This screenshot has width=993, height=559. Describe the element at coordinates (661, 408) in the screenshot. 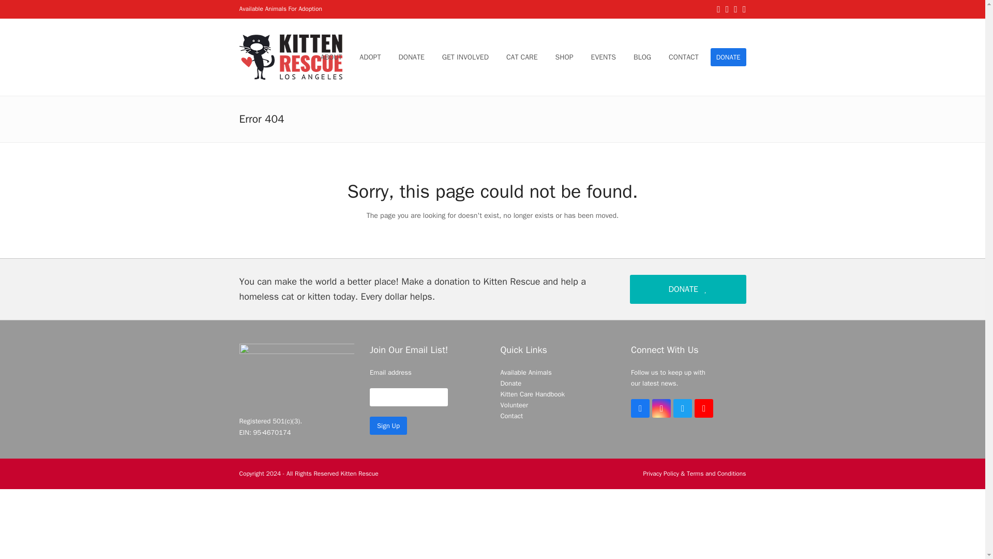

I see `Instagram` at that location.